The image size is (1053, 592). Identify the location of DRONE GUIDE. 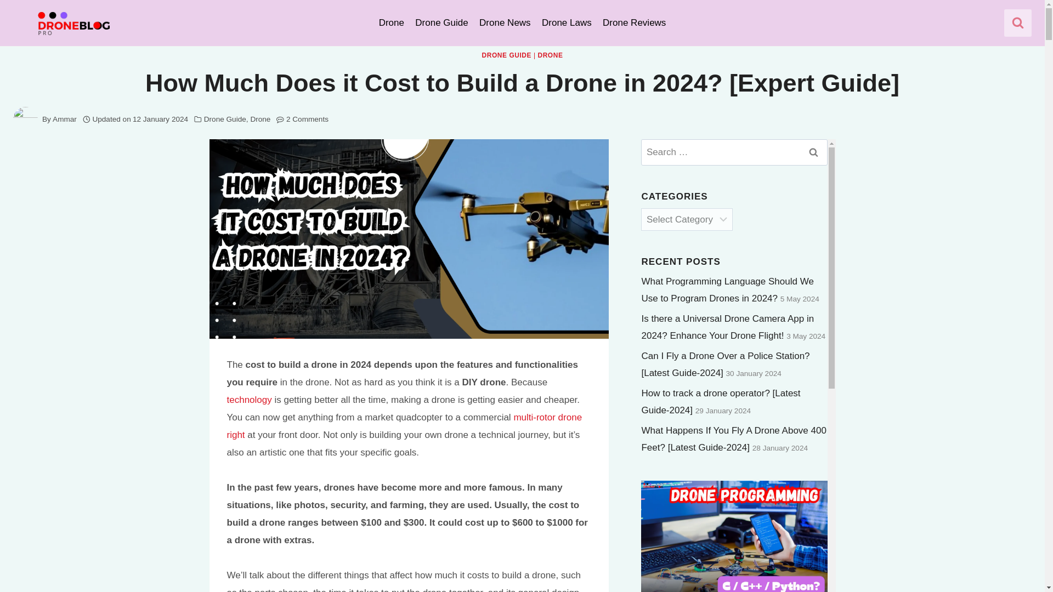
(507, 55).